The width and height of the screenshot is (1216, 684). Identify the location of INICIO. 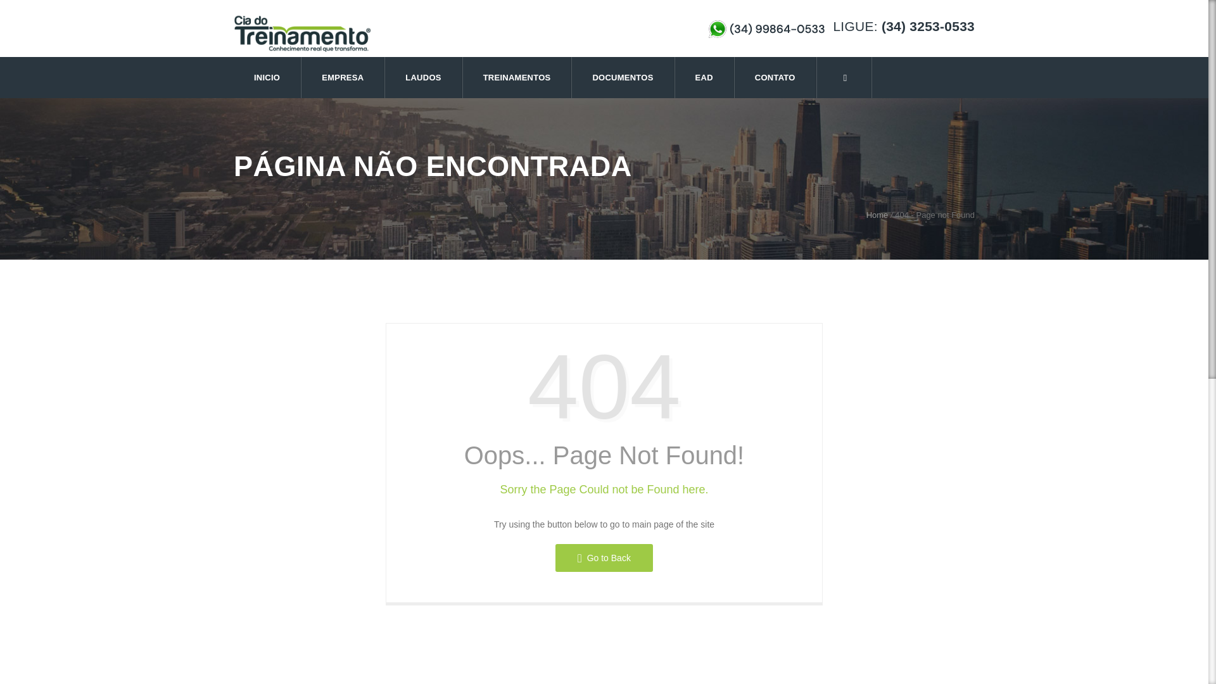
(267, 77).